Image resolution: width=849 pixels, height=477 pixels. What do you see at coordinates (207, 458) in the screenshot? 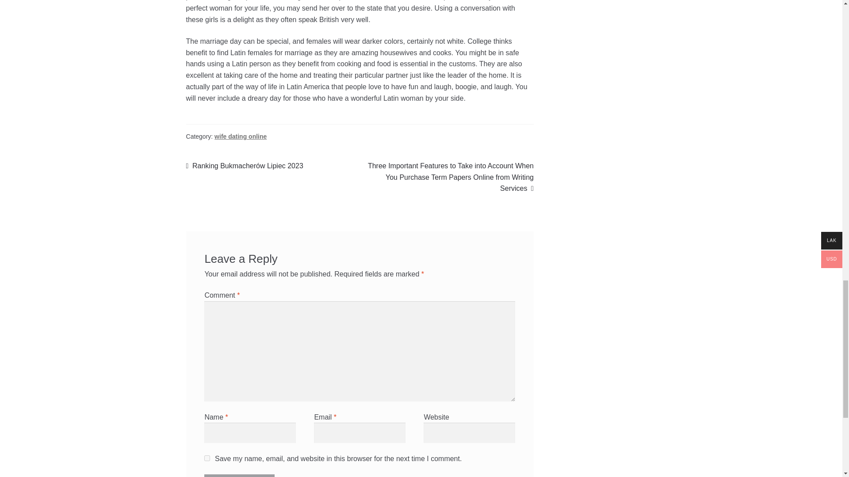
I see `yes` at bounding box center [207, 458].